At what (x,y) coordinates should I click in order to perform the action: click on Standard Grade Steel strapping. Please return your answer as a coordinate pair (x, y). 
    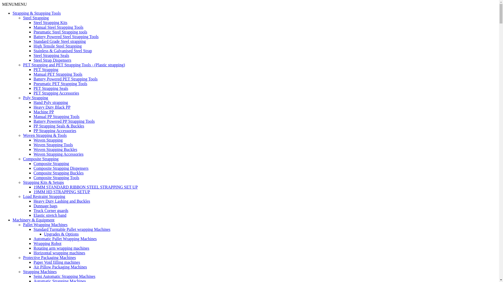
    Looking at the image, I should click on (60, 41).